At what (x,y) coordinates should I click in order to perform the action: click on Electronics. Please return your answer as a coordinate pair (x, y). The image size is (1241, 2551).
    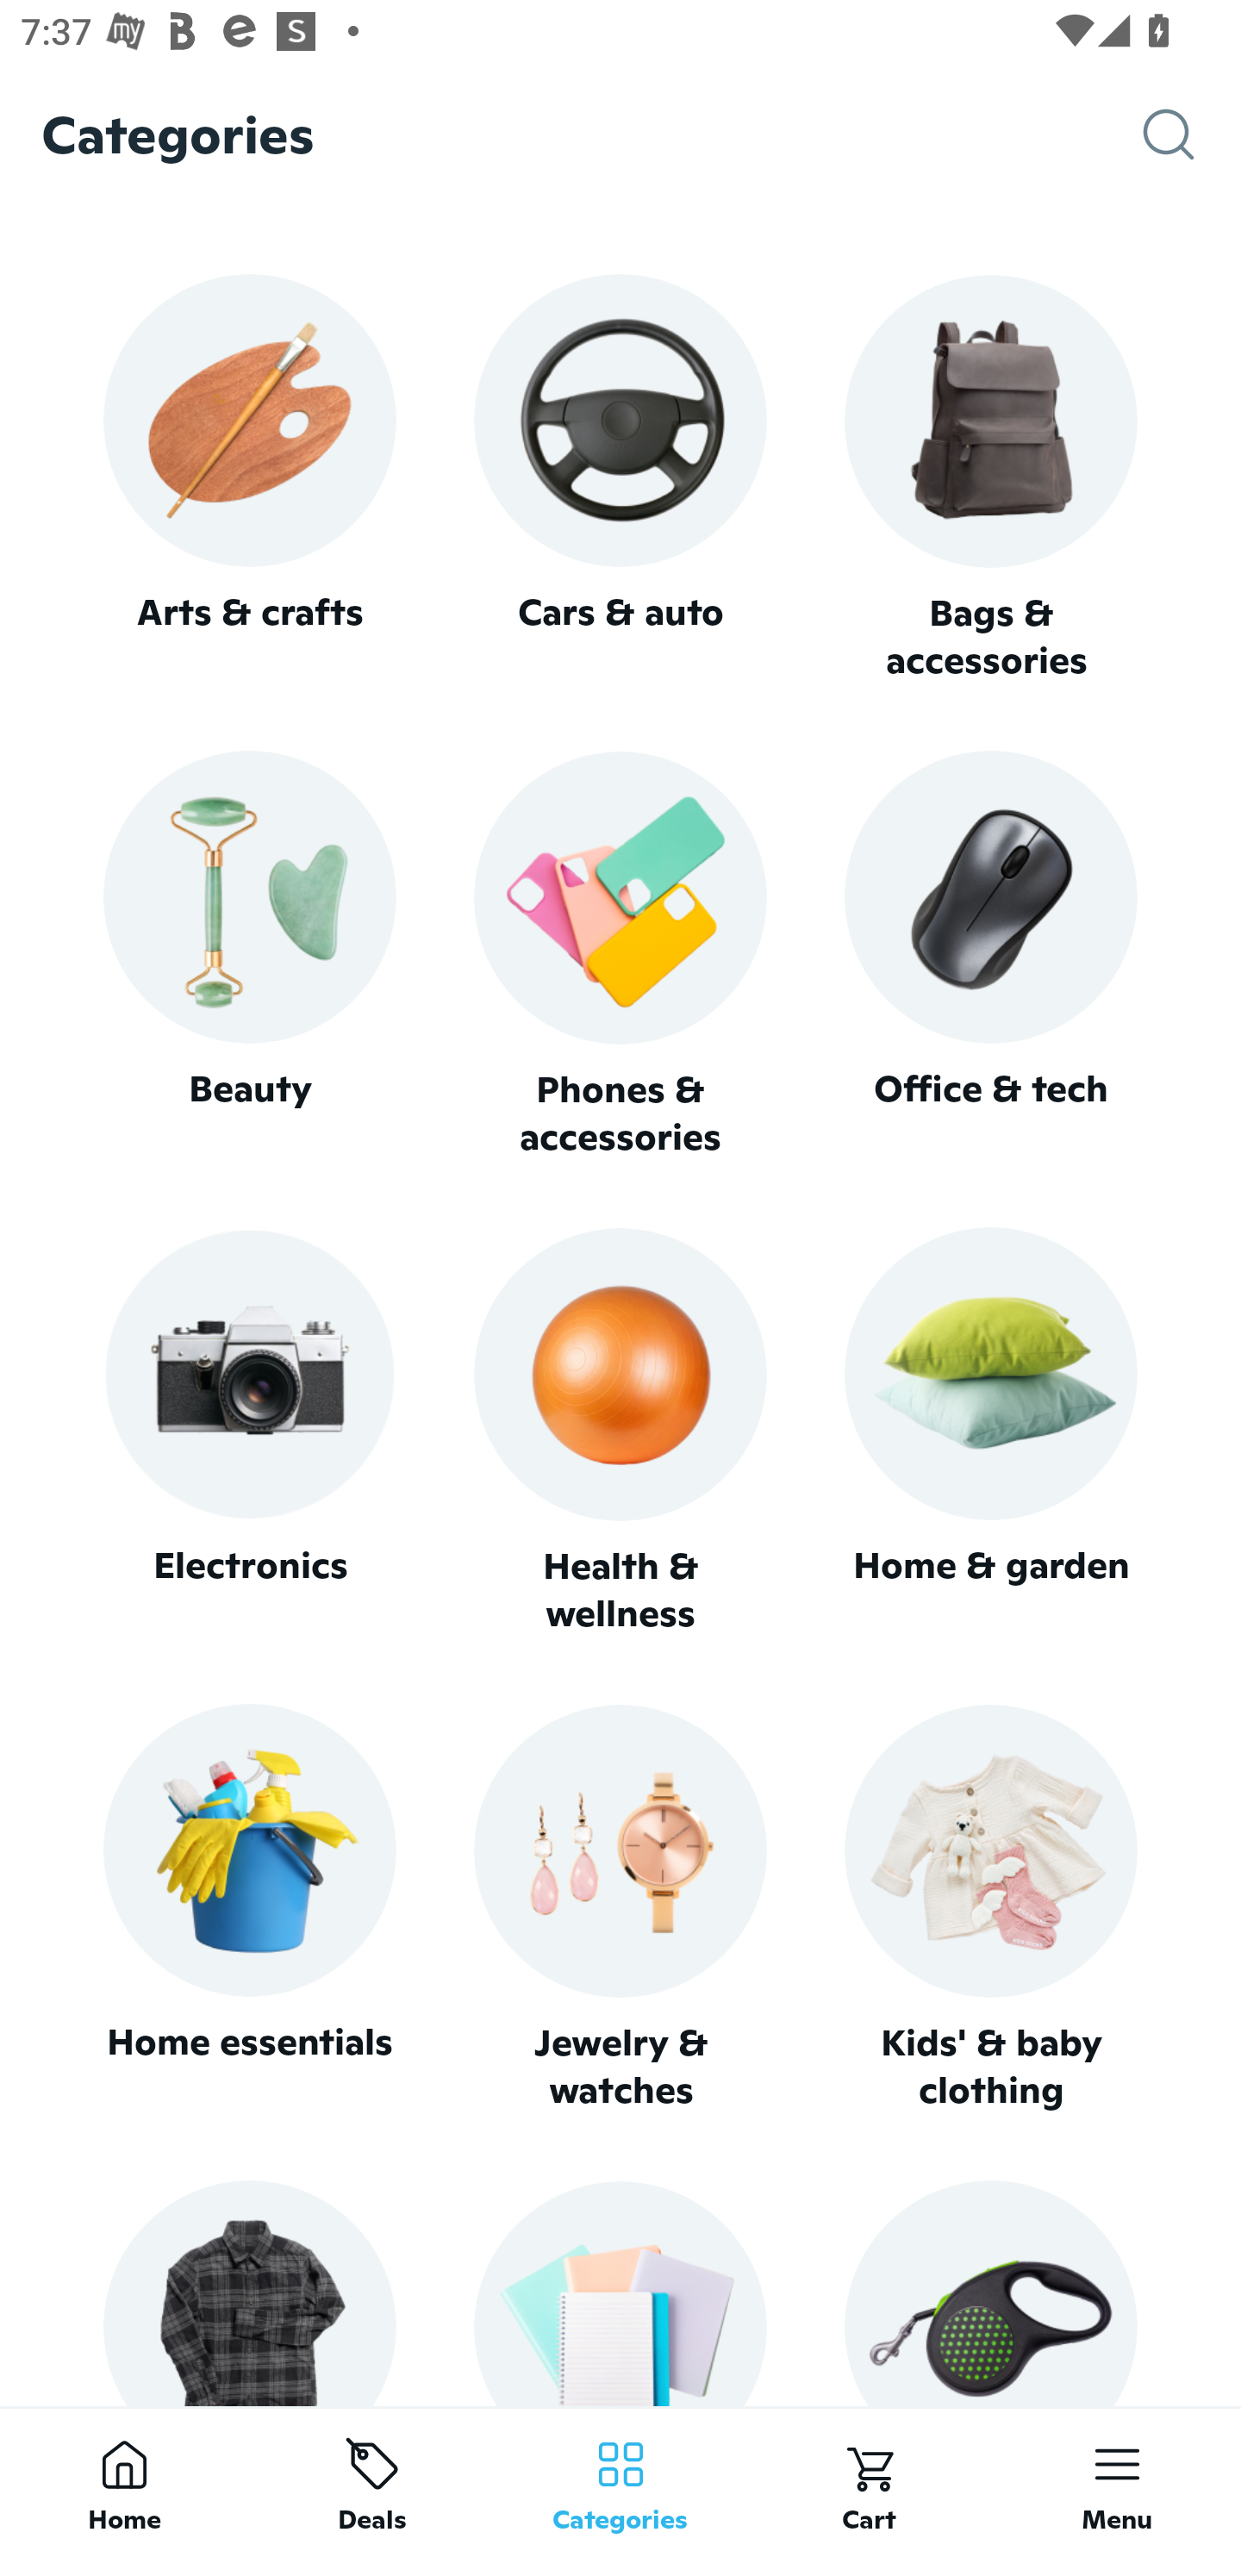
    Looking at the image, I should click on (249, 1432).